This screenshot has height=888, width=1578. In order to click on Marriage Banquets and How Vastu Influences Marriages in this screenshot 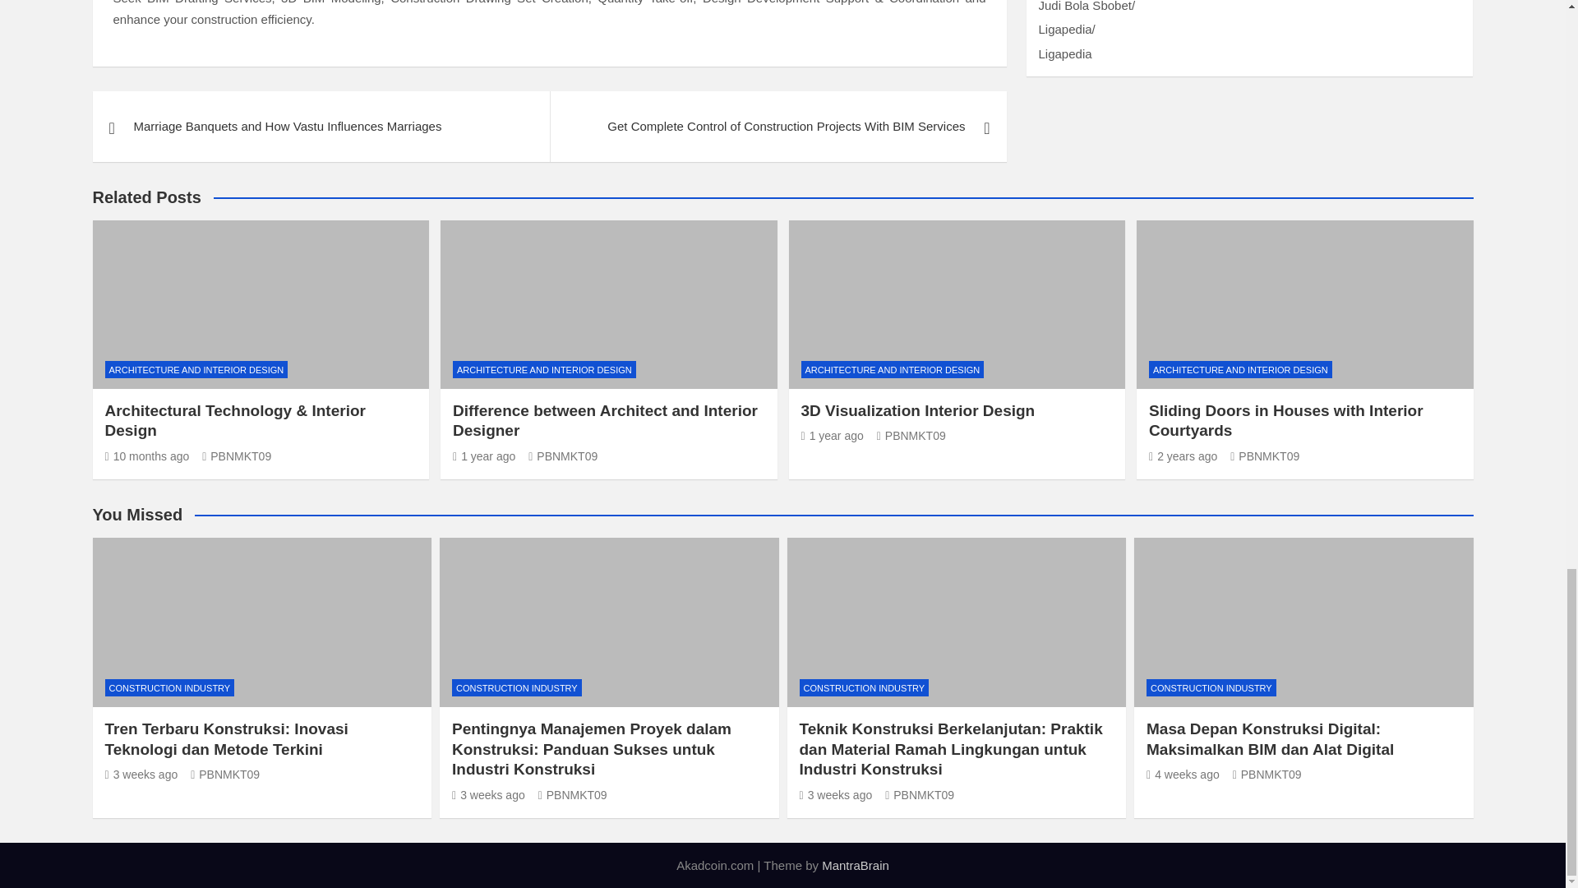, I will do `click(321, 127)`.